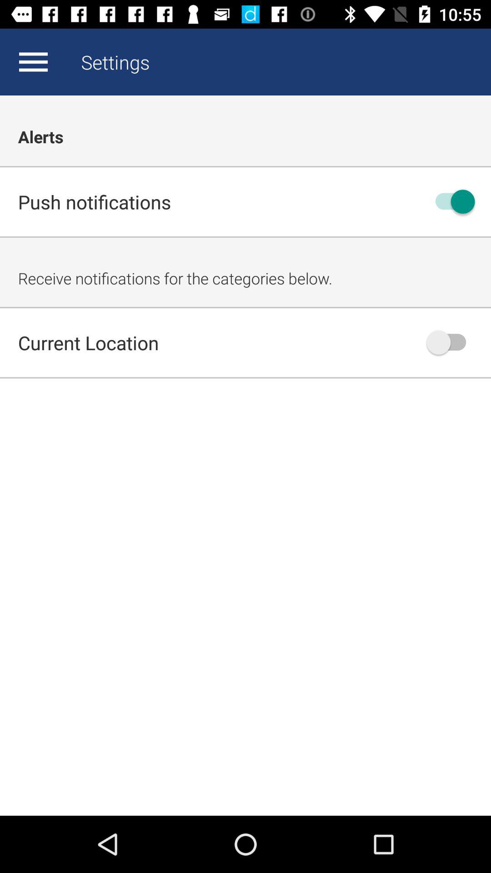  Describe the element at coordinates (33, 62) in the screenshot. I see `click icon above the alerts app` at that location.